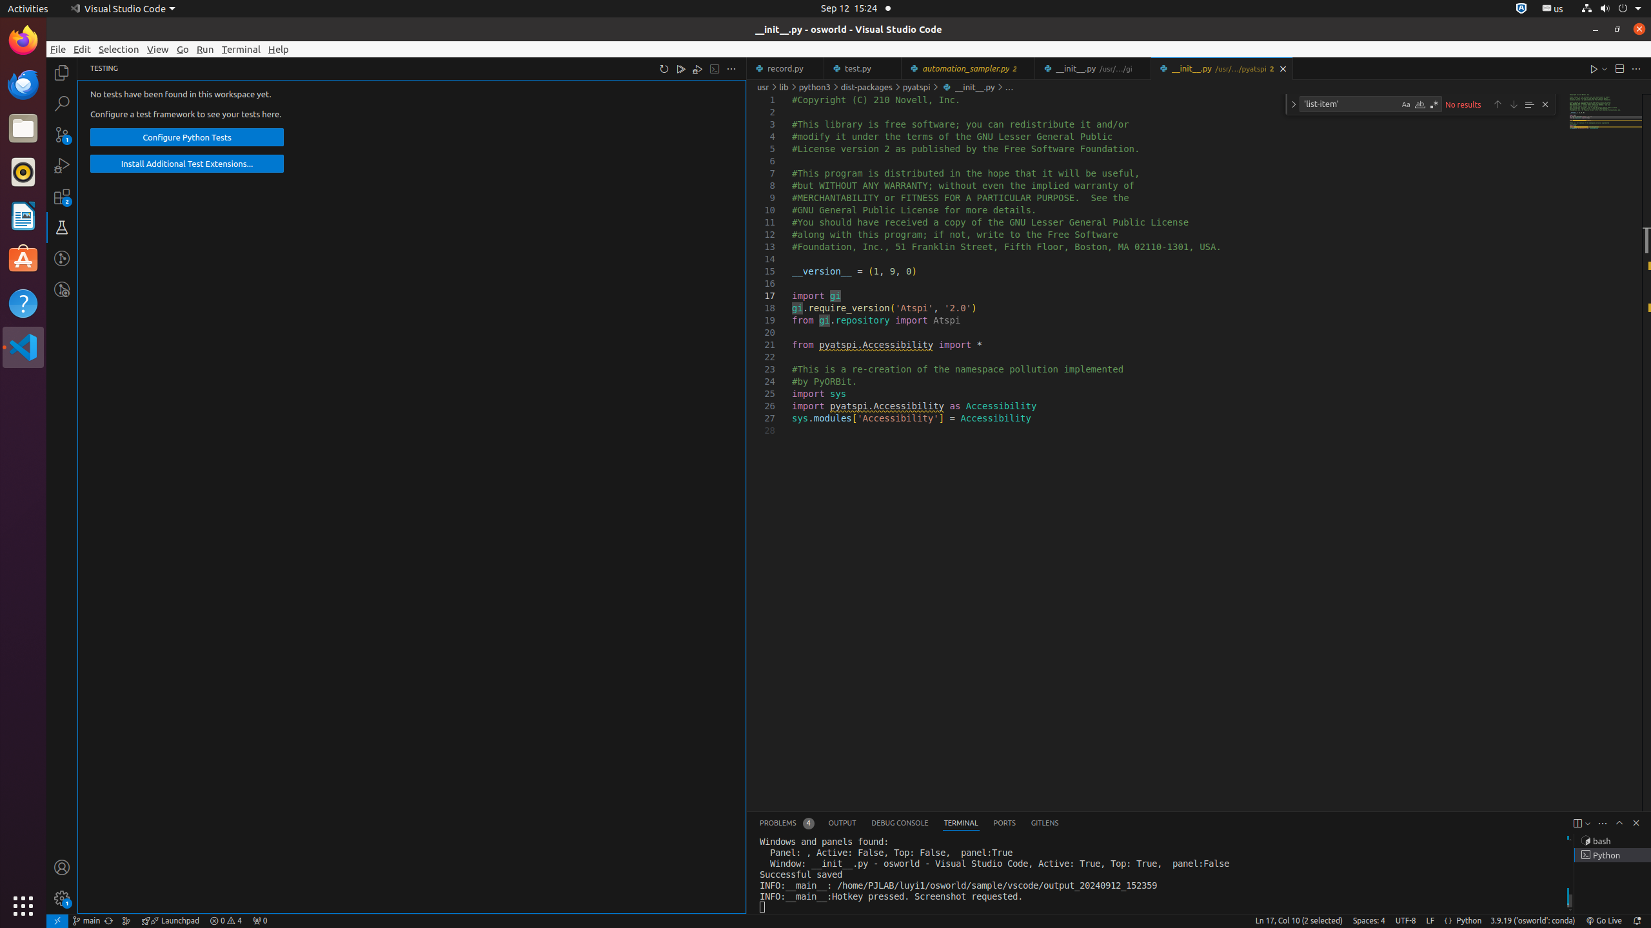 Image resolution: width=1651 pixels, height=928 pixels. Describe the element at coordinates (205, 49) in the screenshot. I see `Run` at that location.